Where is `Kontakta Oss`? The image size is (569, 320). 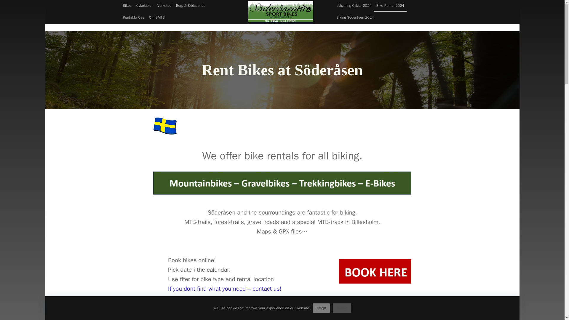 Kontakta Oss is located at coordinates (133, 17).